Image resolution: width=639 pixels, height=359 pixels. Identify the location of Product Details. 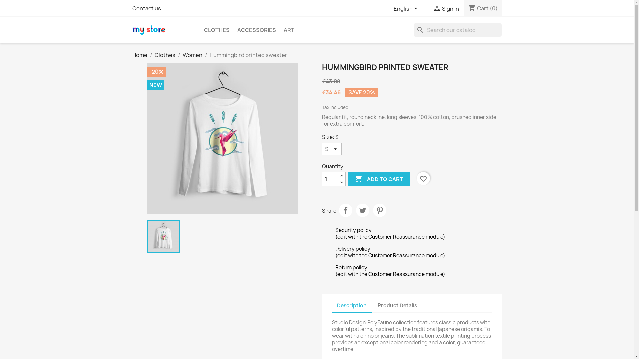
(397, 306).